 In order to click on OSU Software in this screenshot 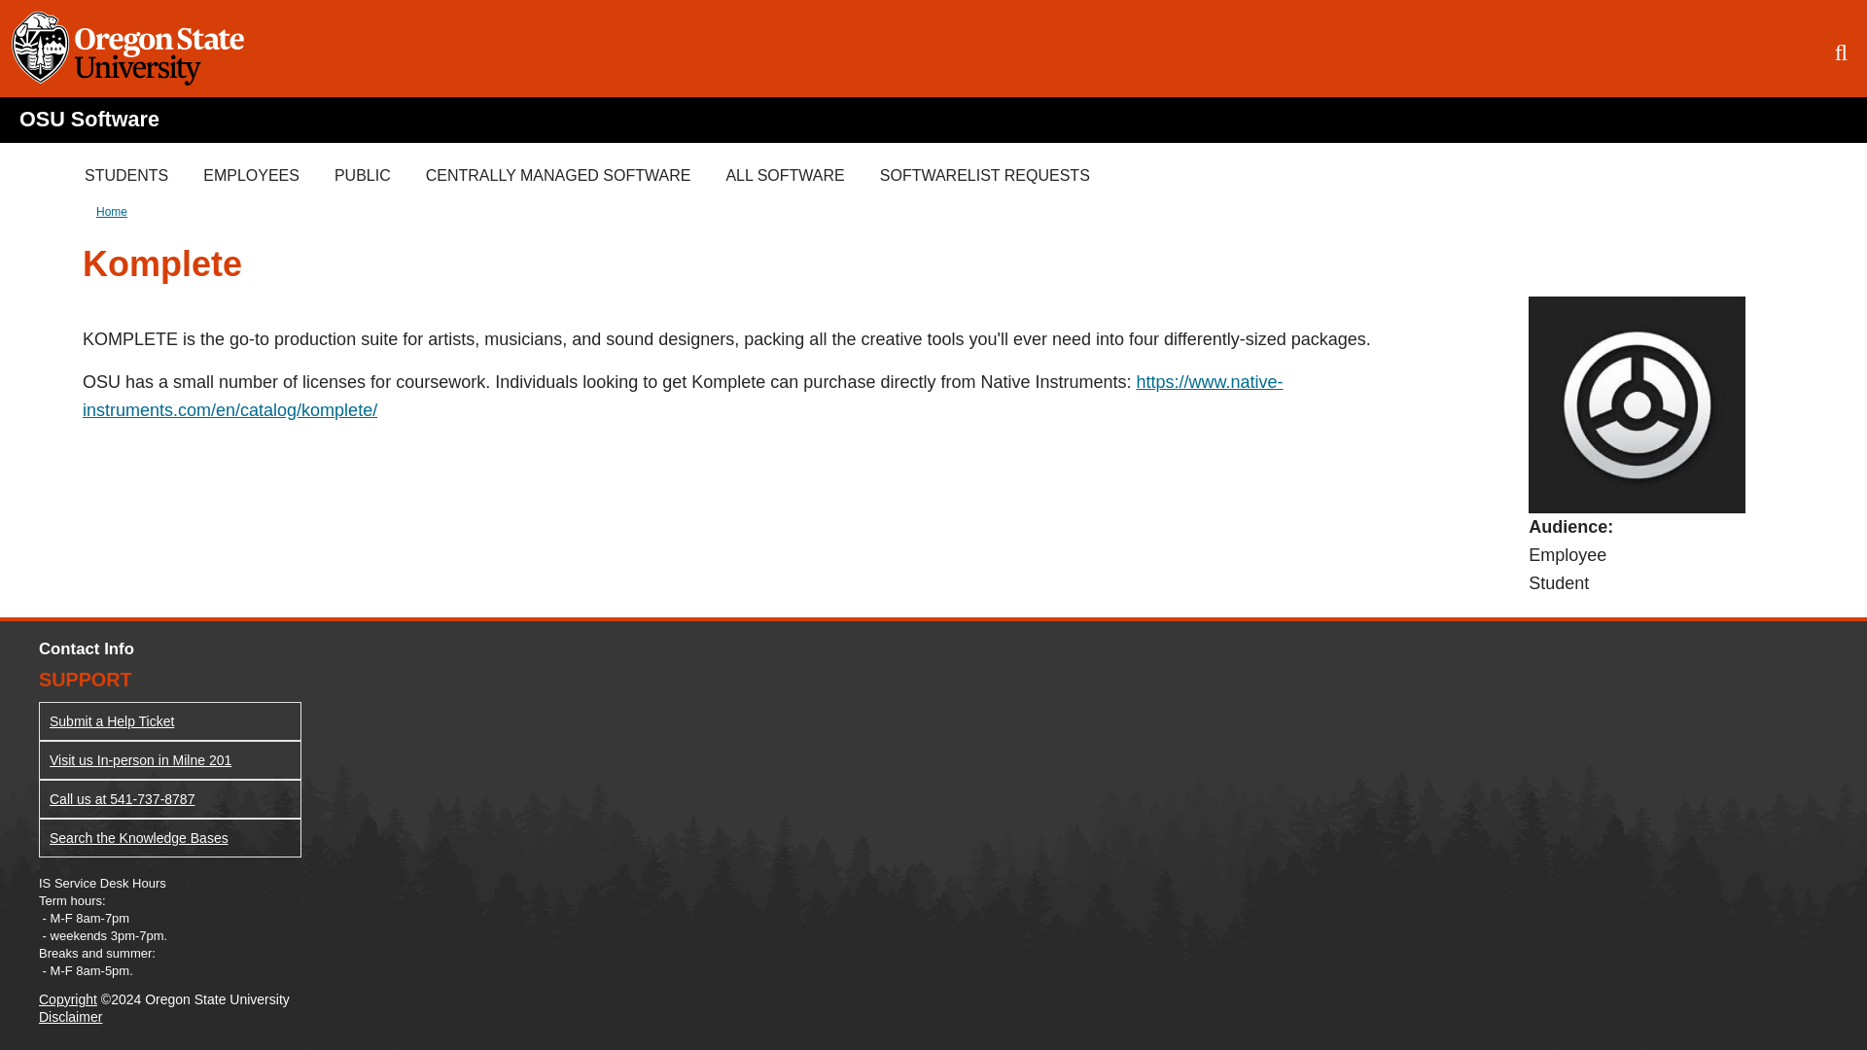, I will do `click(88, 119)`.